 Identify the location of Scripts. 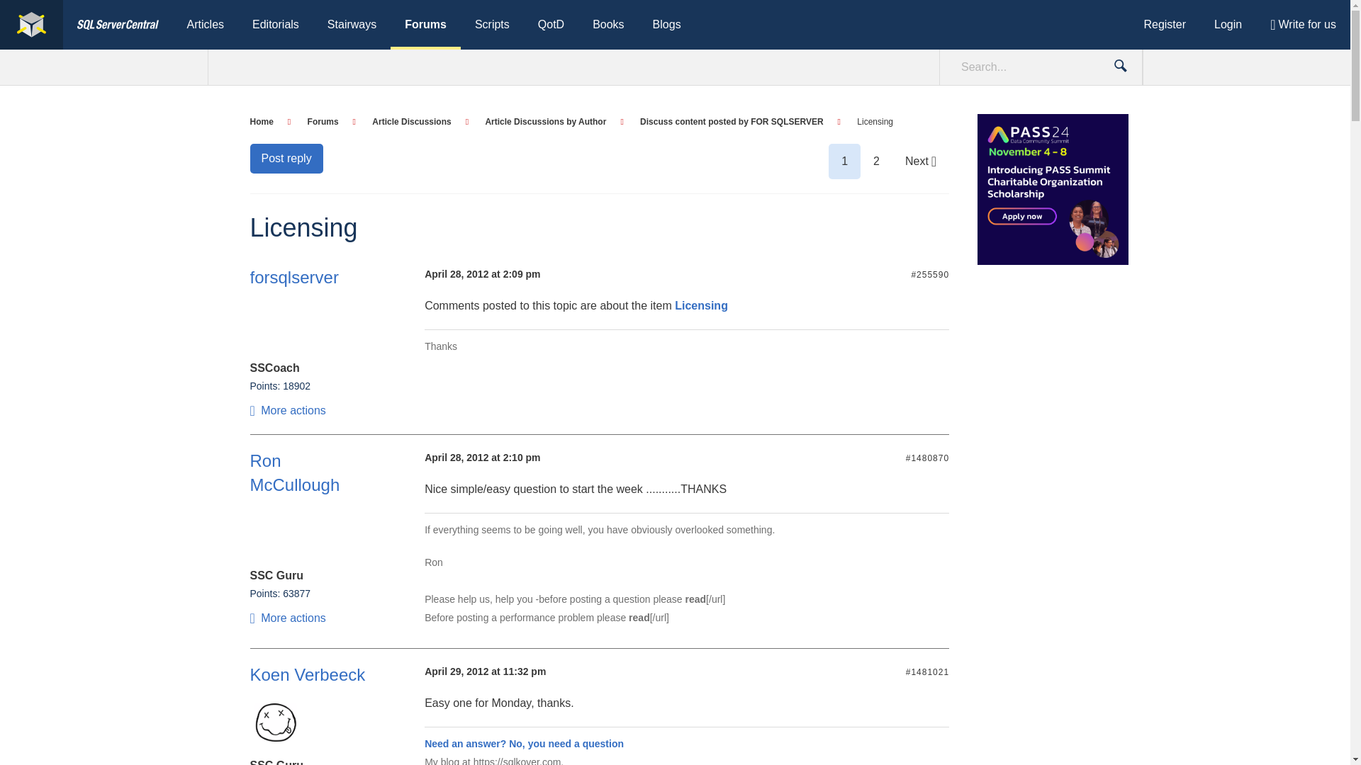
(492, 25).